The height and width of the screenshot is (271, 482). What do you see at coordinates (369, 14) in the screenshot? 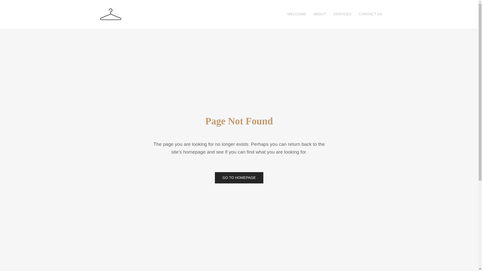
I see `CONTACT US` at bounding box center [369, 14].